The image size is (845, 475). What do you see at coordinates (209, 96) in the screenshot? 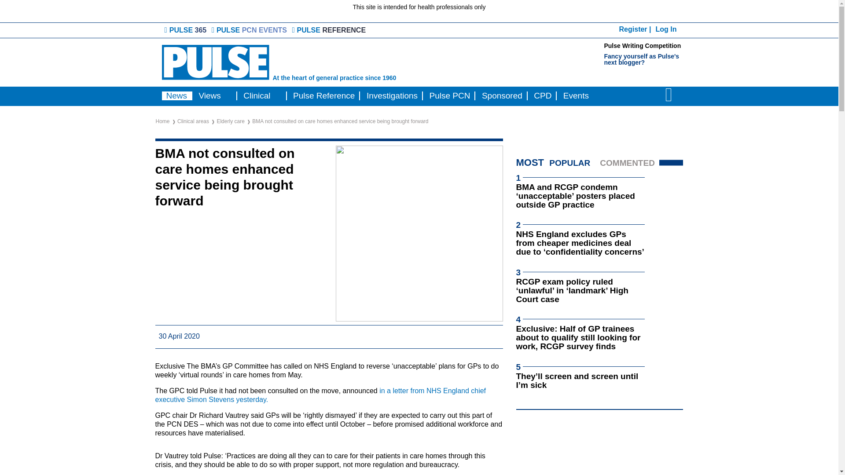
I see `Views` at bounding box center [209, 96].